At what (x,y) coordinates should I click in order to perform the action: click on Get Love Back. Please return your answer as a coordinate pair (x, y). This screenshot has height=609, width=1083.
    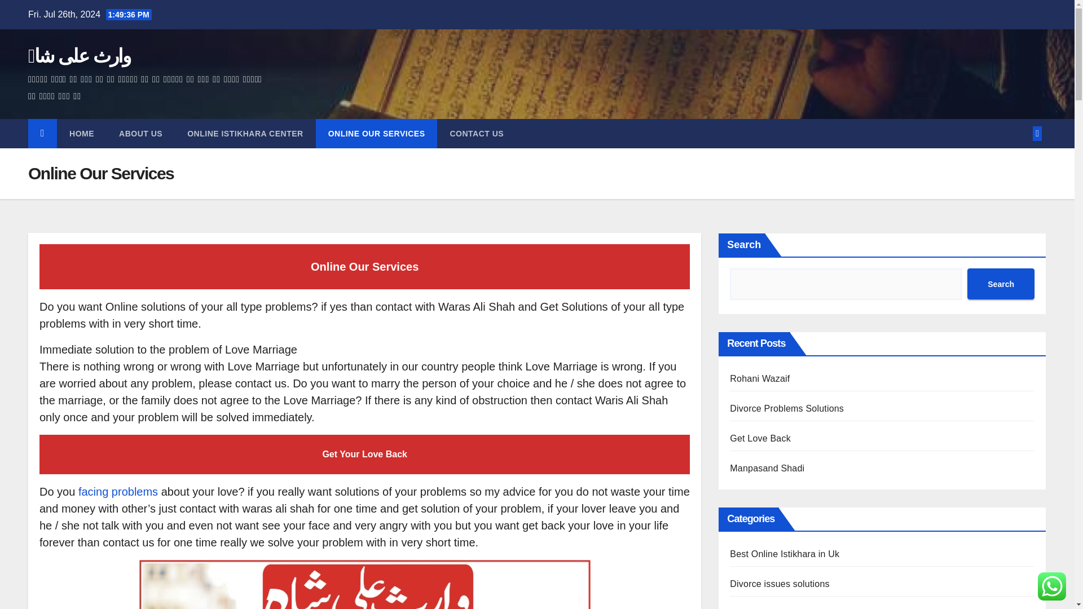
    Looking at the image, I should click on (760, 438).